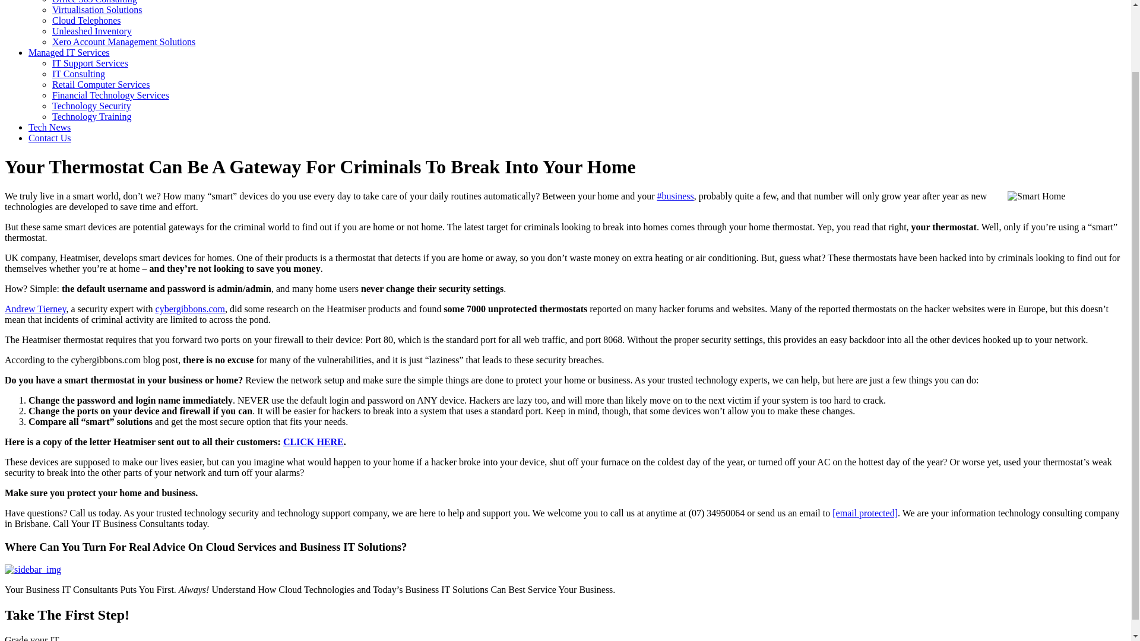  I want to click on Xero Account Management Solutions, so click(123, 42).